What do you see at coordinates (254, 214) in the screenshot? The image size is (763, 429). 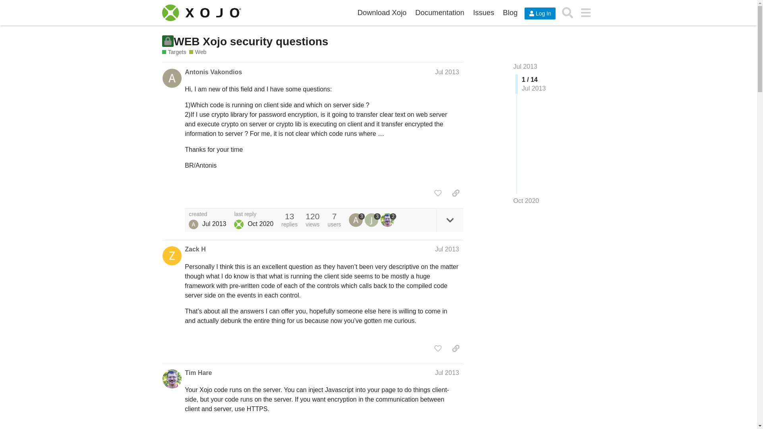 I see `last reply` at bounding box center [254, 214].